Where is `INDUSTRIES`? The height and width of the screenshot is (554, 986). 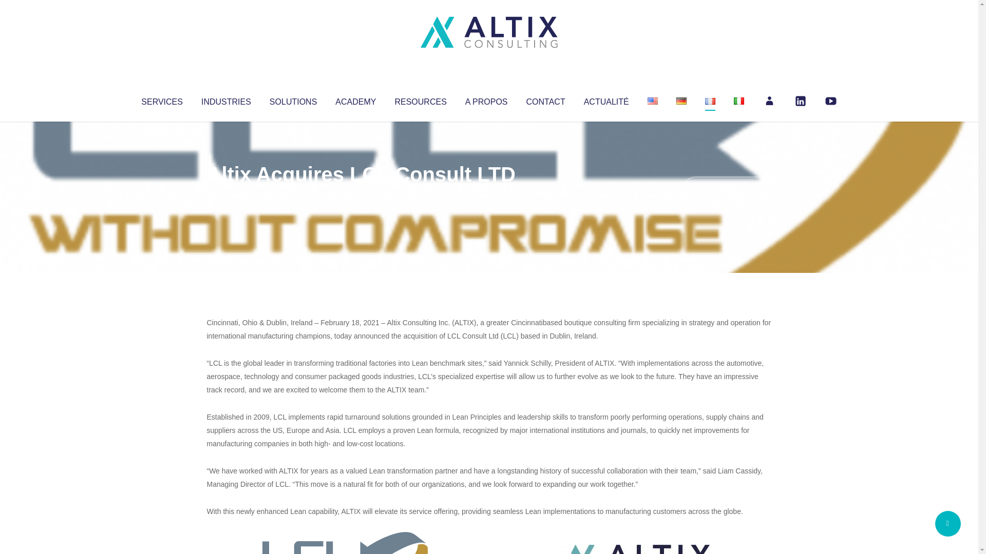
INDUSTRIES is located at coordinates (226, 100).